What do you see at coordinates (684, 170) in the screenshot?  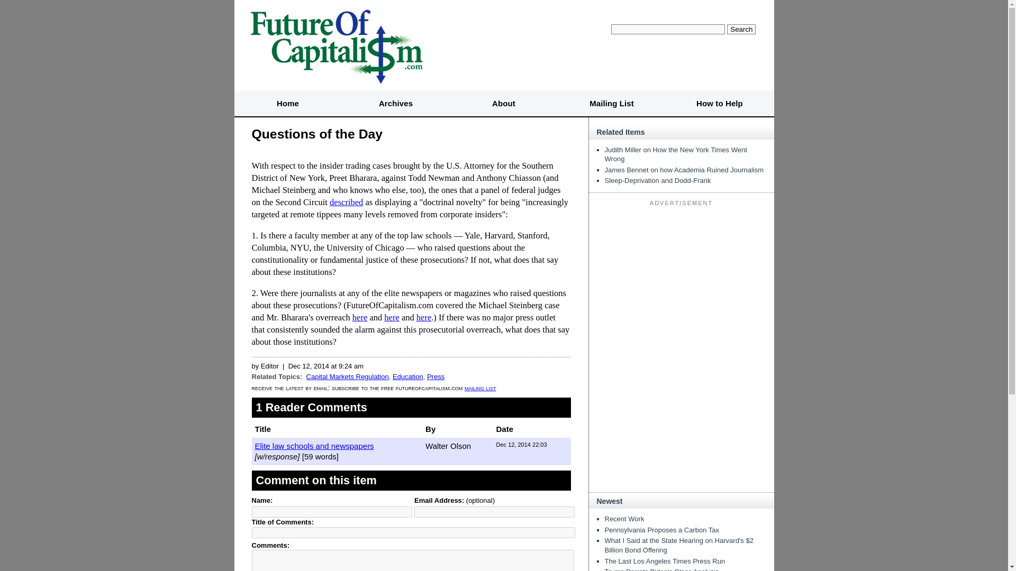 I see `James Bennet on how Academia Ruined Journalism` at bounding box center [684, 170].